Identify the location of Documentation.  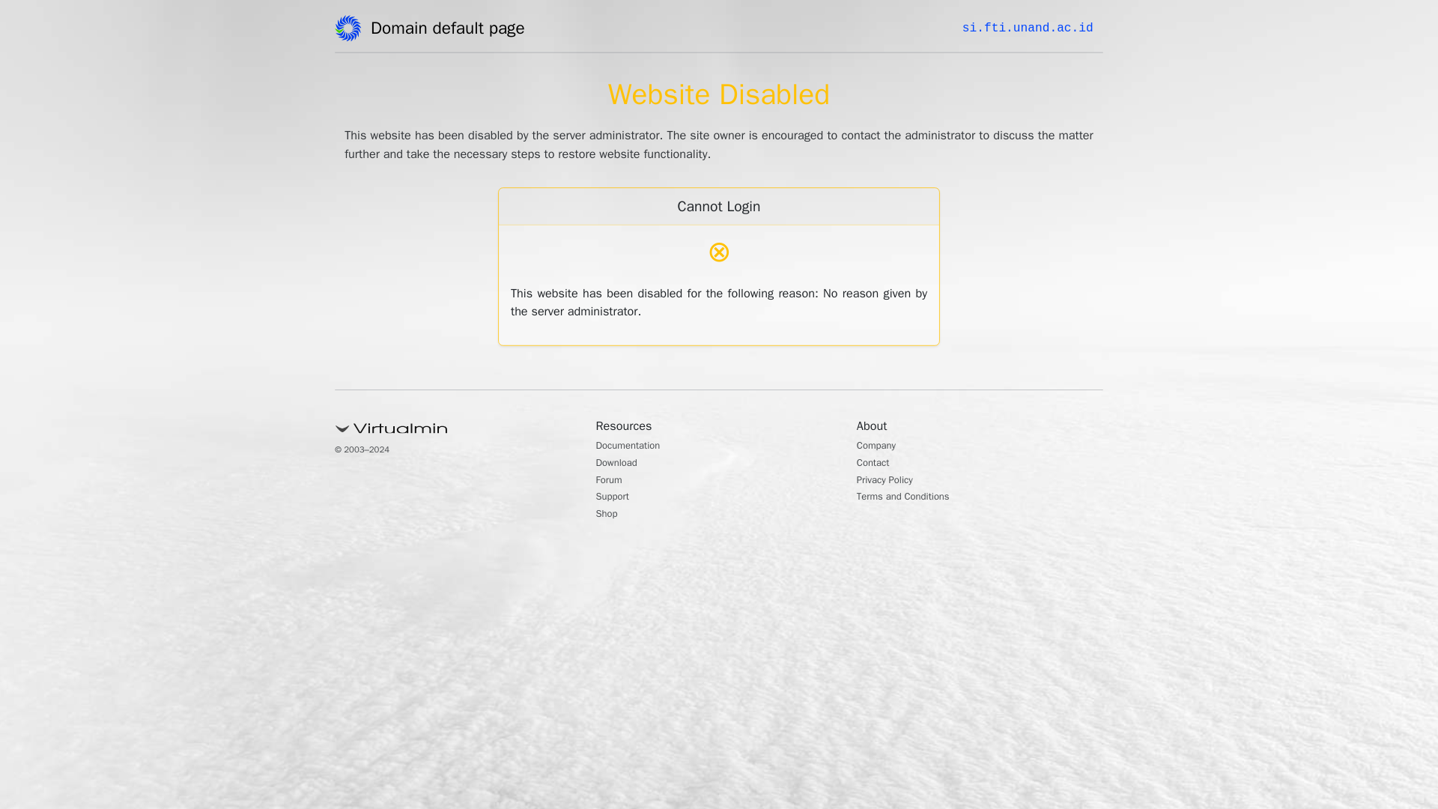
(636, 446).